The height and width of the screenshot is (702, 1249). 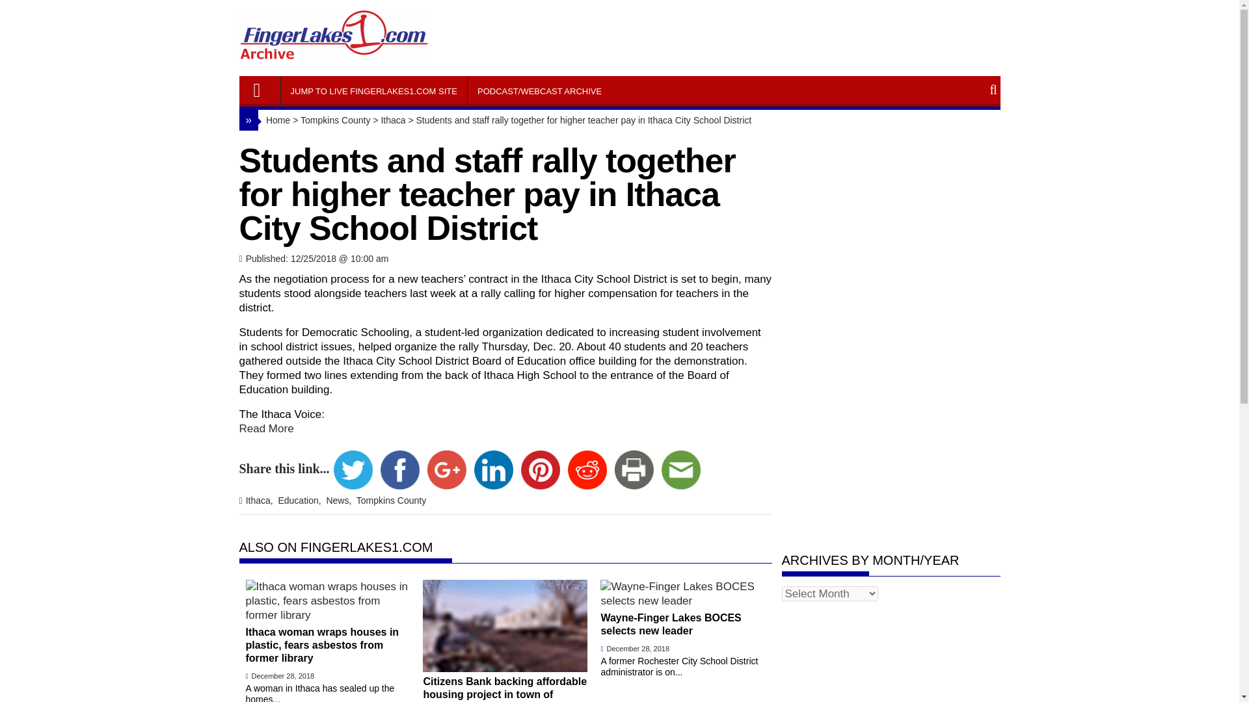 What do you see at coordinates (263, 86) in the screenshot?
I see `FingerLakes1.com Archive` at bounding box center [263, 86].